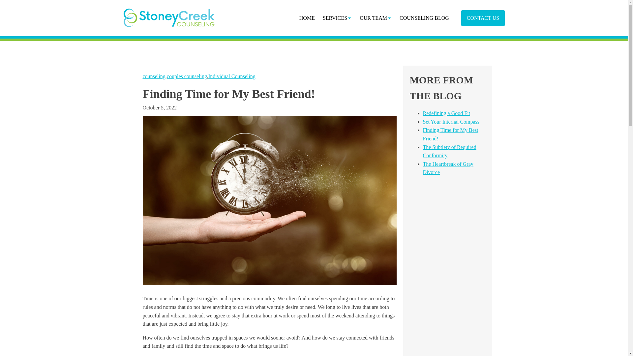  What do you see at coordinates (424, 18) in the screenshot?
I see `COUNSELING BLOG` at bounding box center [424, 18].